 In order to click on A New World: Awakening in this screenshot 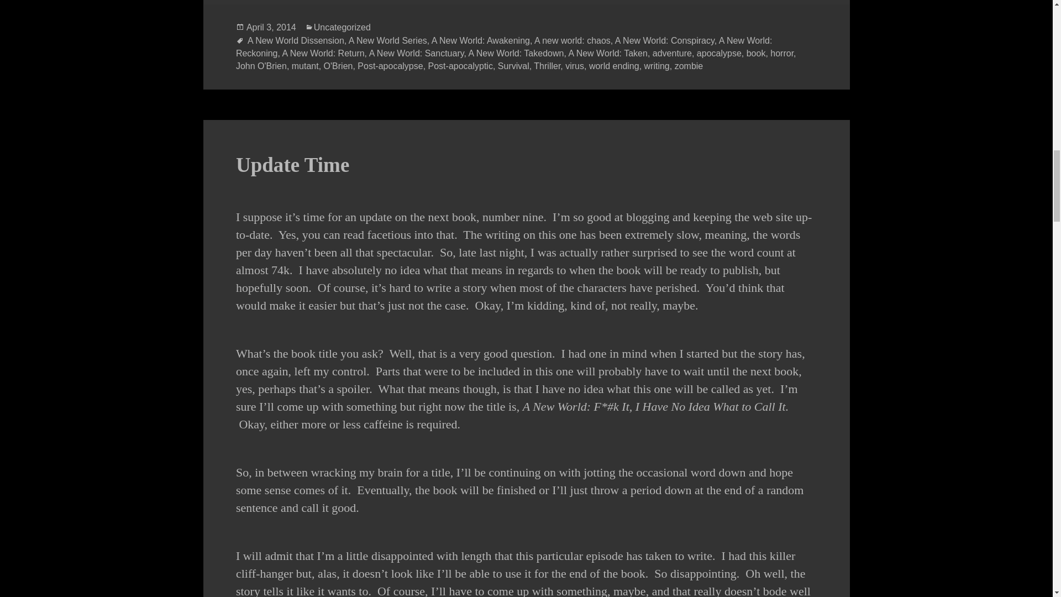, I will do `click(481, 40)`.